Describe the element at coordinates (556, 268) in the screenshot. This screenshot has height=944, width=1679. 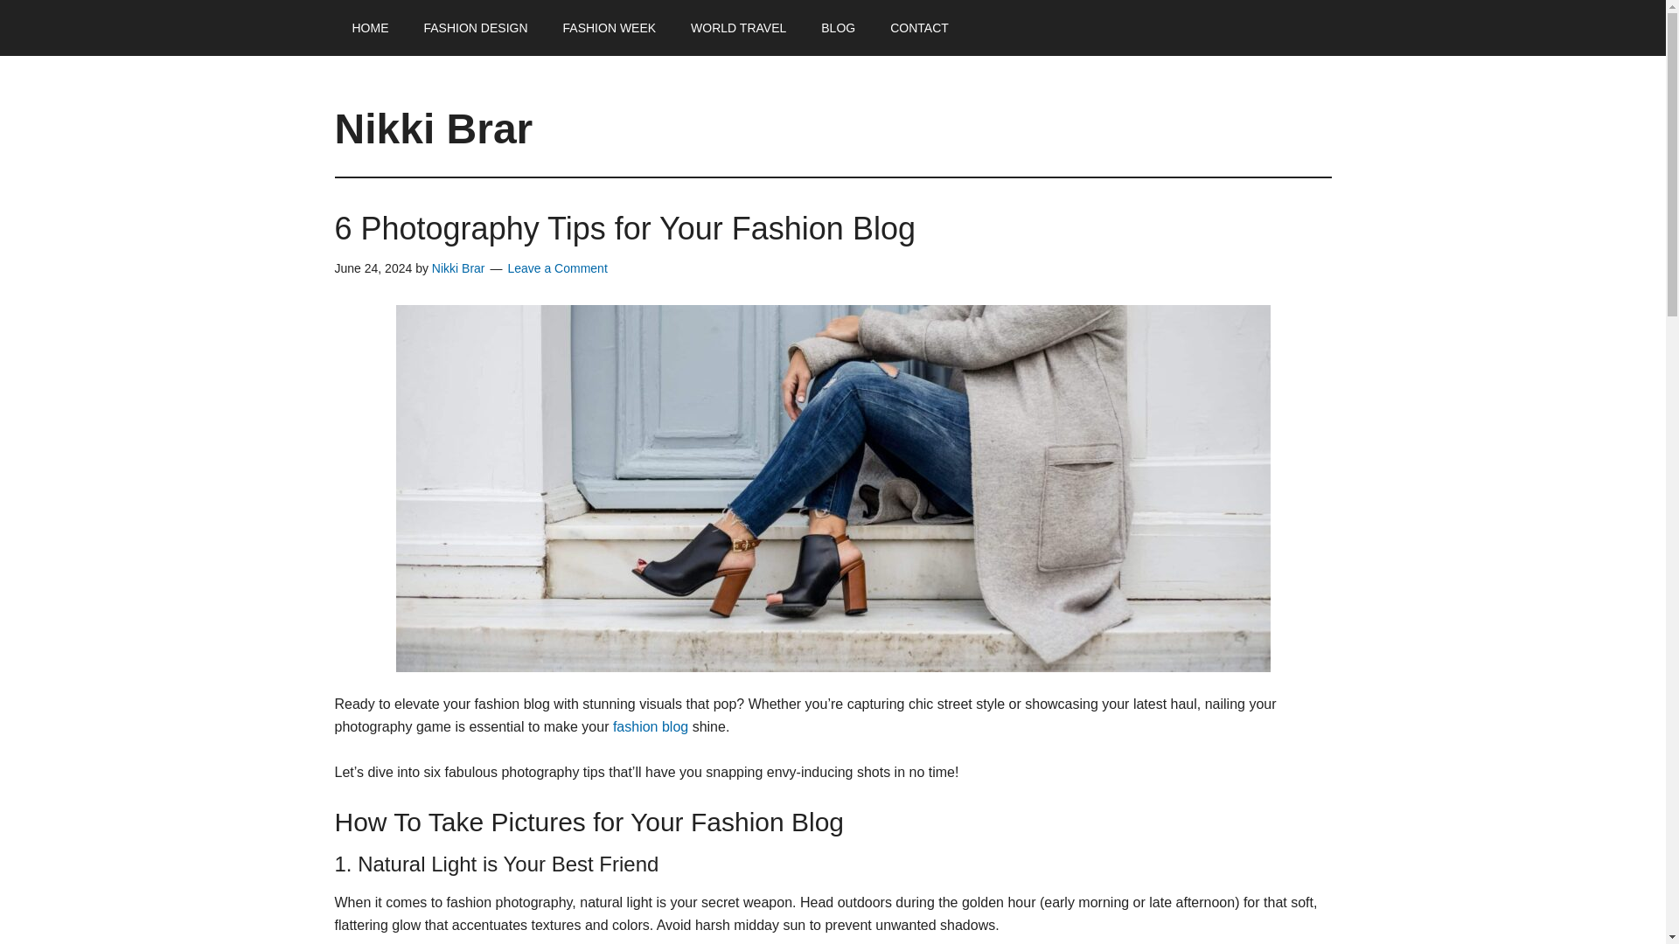
I see `Leave a Comment` at that location.